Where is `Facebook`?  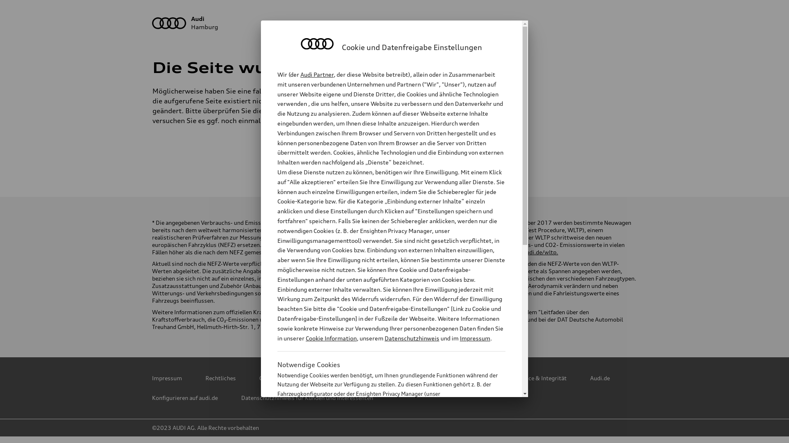 Facebook is located at coordinates (341, 158).